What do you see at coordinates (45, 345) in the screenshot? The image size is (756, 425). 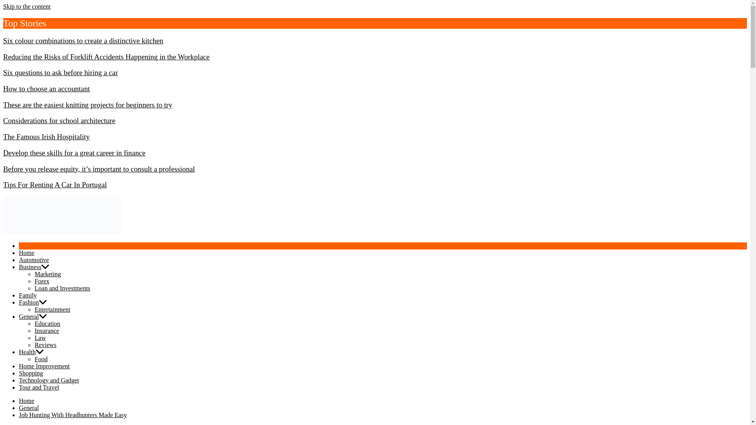 I see `Reviews` at bounding box center [45, 345].